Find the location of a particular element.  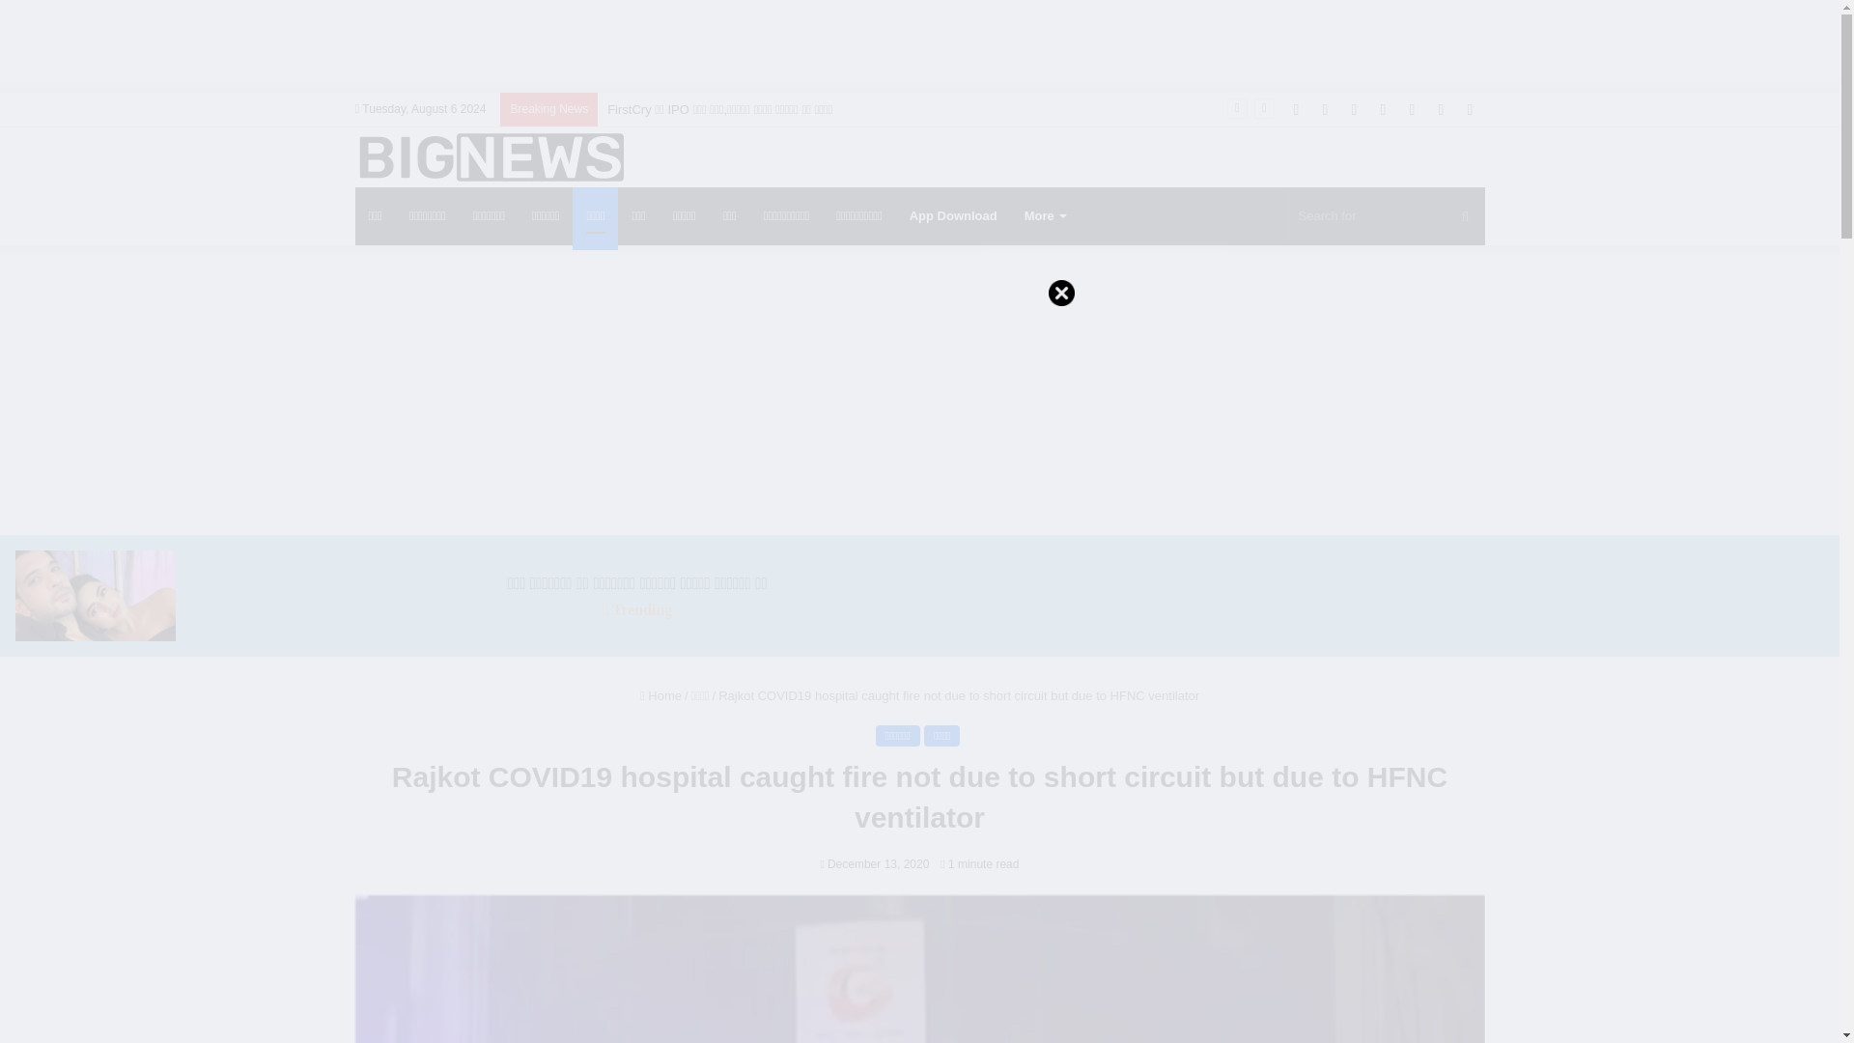

Home is located at coordinates (660, 695).